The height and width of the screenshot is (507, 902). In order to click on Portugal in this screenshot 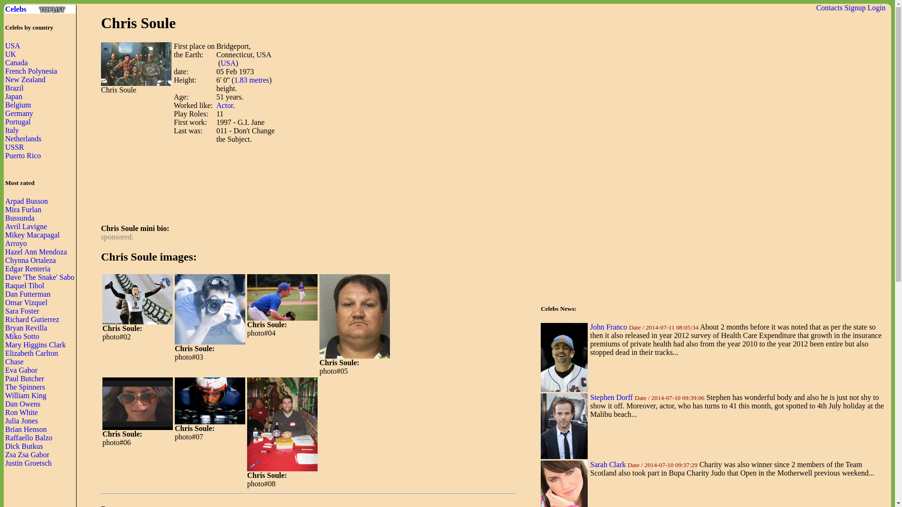, I will do `click(18, 121)`.